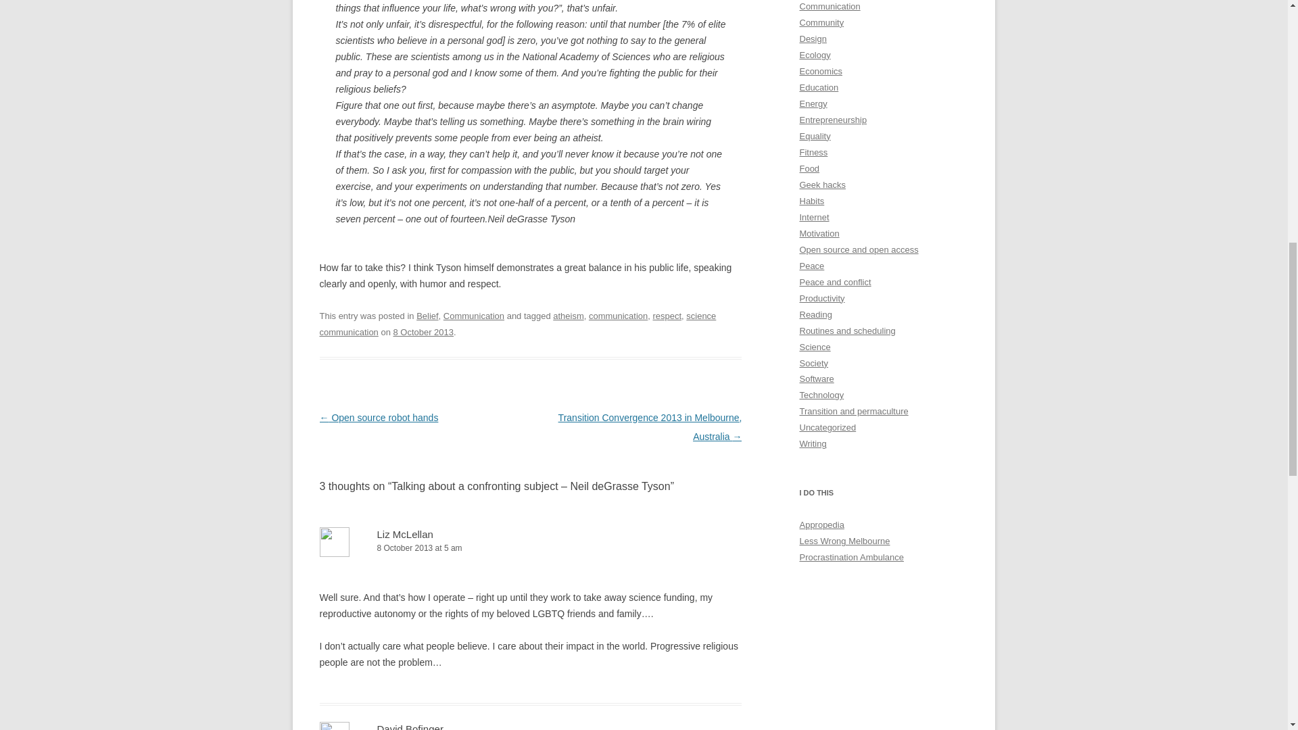 The height and width of the screenshot is (730, 1298). What do you see at coordinates (423, 331) in the screenshot?
I see `5 am` at bounding box center [423, 331].